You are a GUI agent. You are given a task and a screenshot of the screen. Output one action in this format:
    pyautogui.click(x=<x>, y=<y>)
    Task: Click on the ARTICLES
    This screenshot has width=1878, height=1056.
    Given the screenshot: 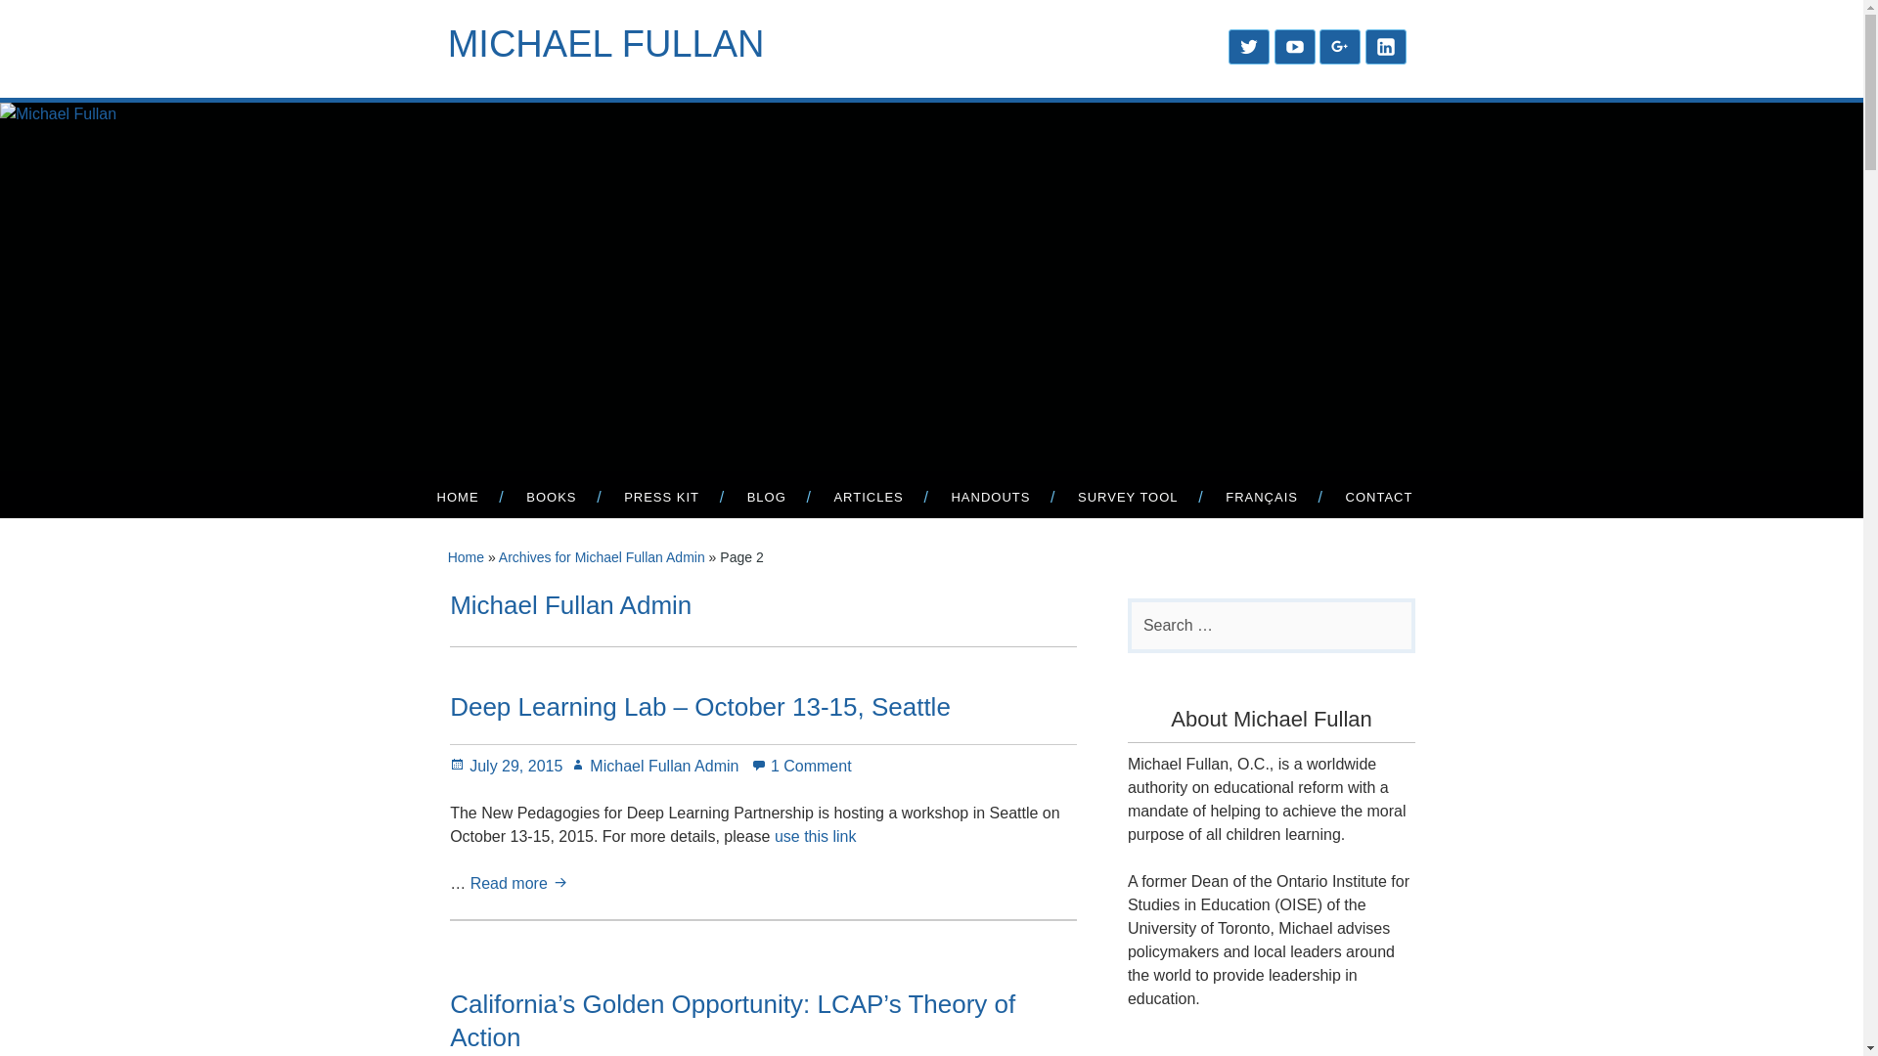 What is the action you would take?
    pyautogui.click(x=869, y=496)
    